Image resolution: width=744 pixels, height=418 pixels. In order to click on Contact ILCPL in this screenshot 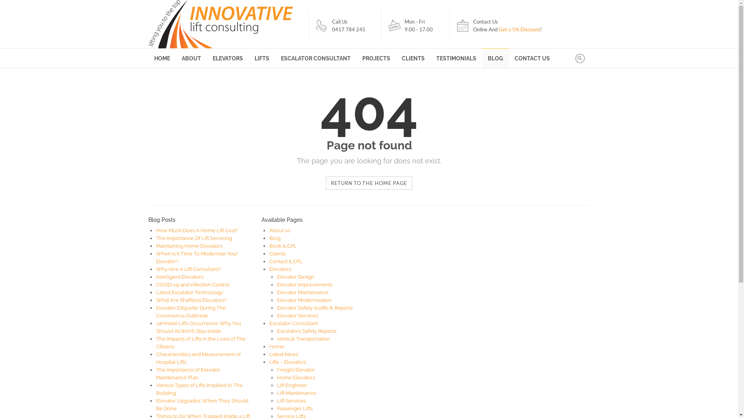, I will do `click(286, 262)`.